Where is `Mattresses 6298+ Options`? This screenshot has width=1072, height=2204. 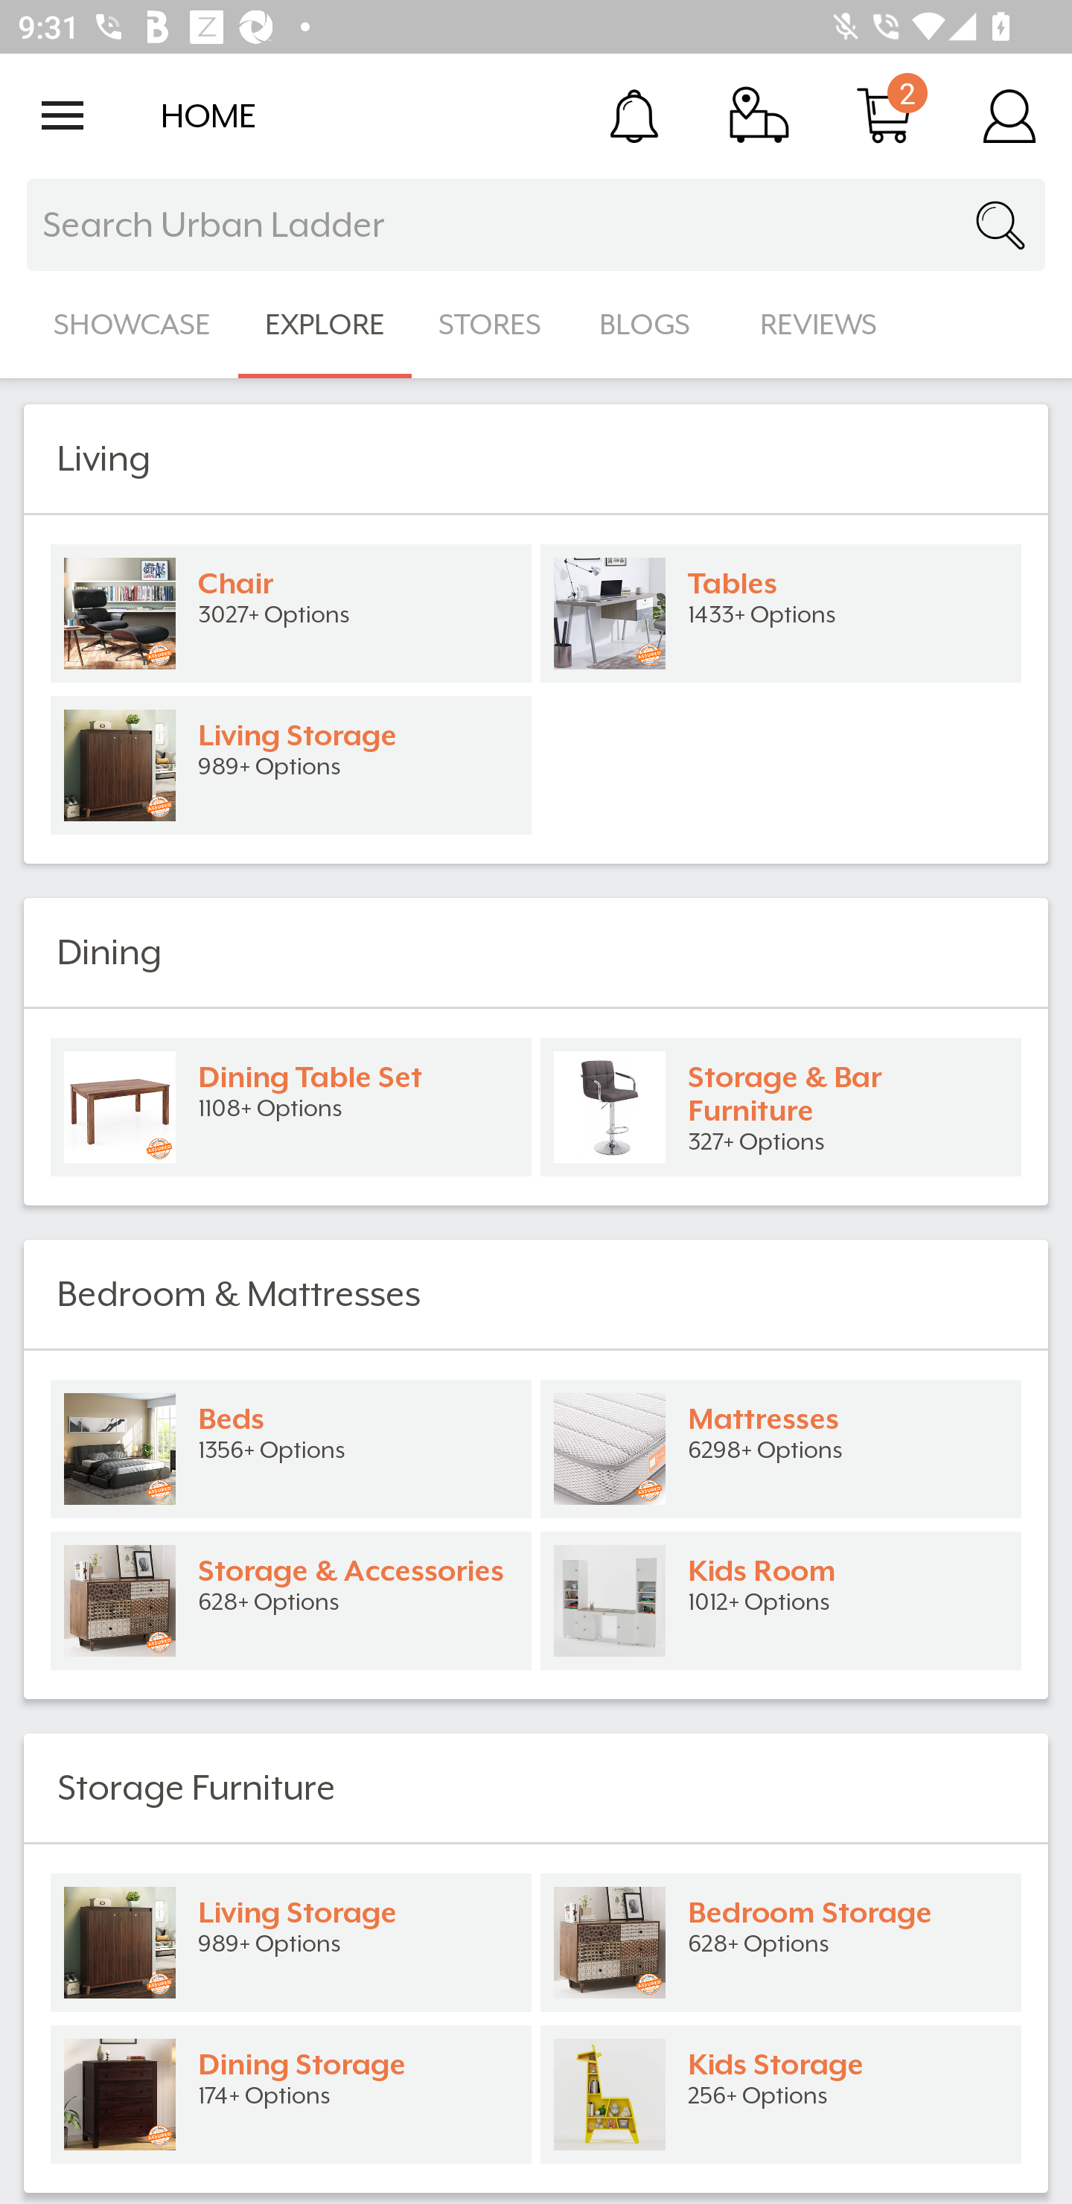
Mattresses 6298+ Options is located at coordinates (781, 1449).